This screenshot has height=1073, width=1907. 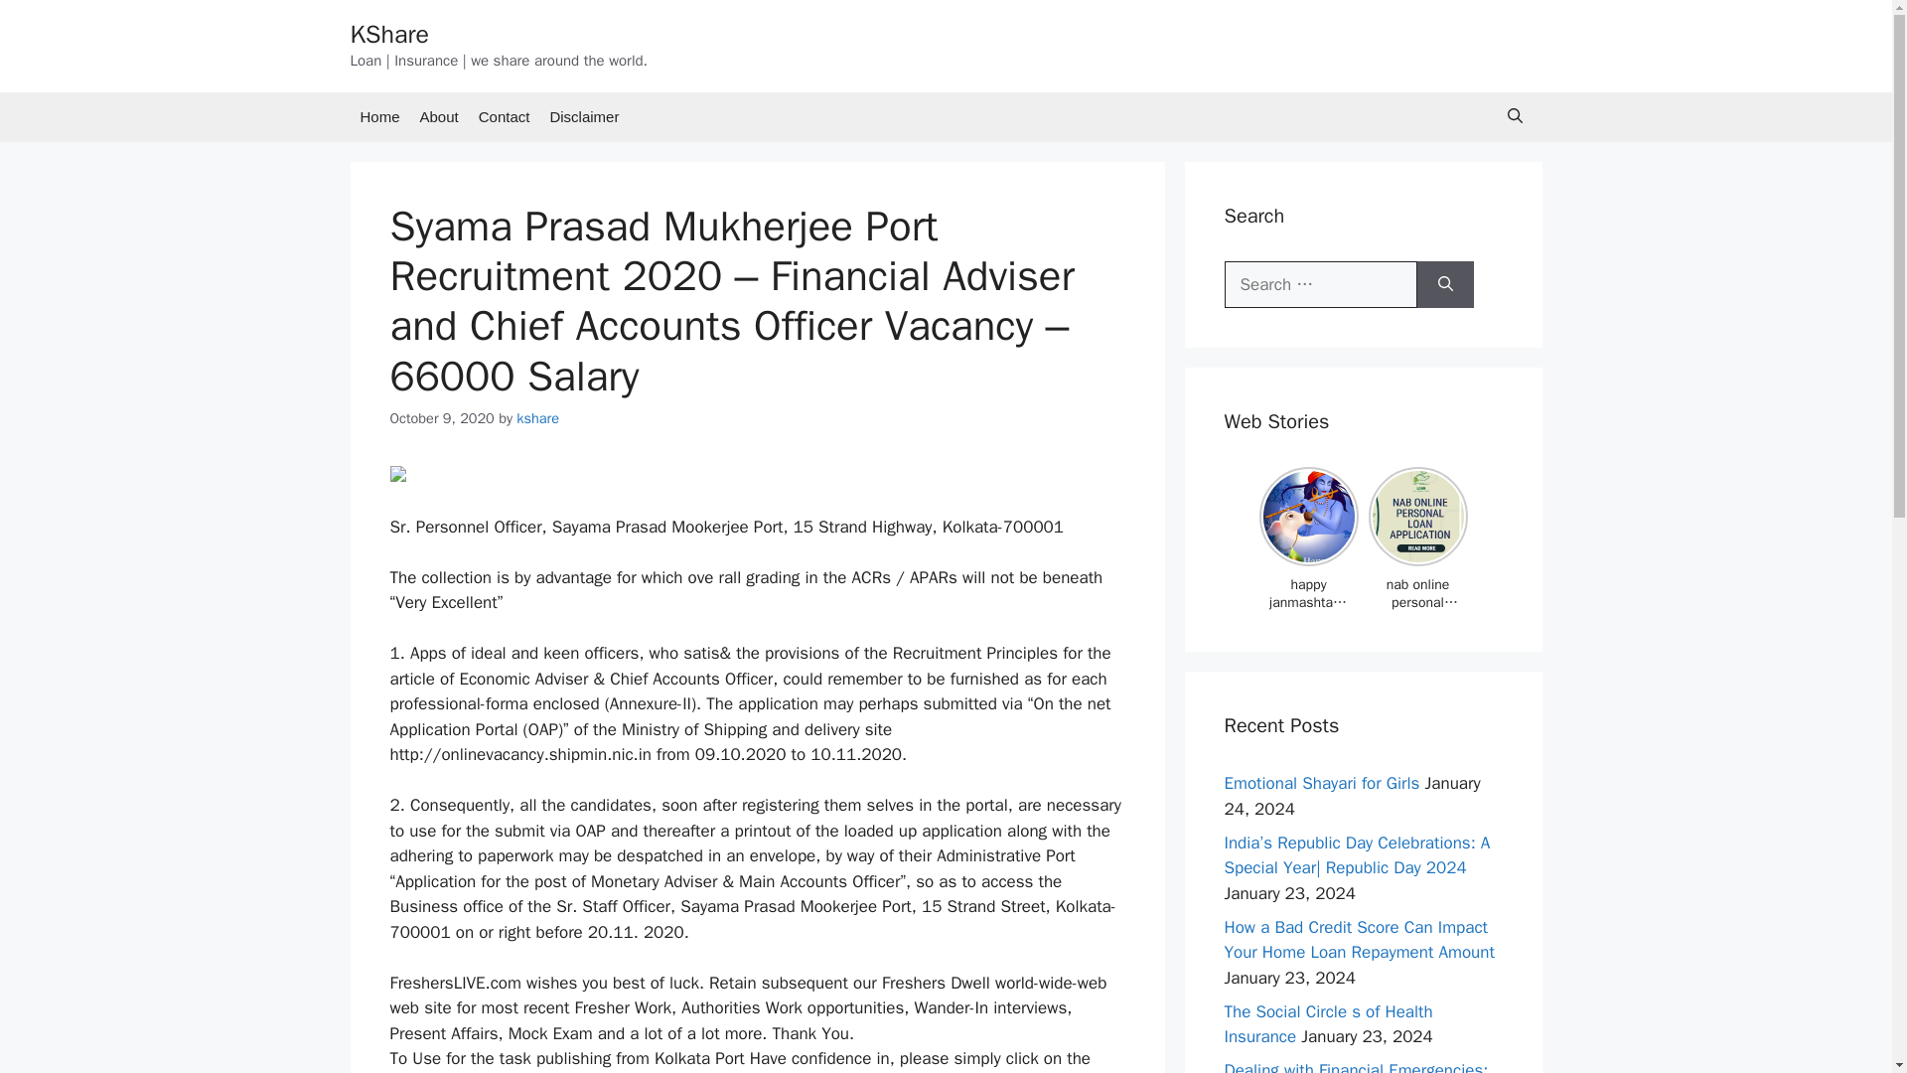 What do you see at coordinates (1321, 783) in the screenshot?
I see `Emotional Shayari for Girls` at bounding box center [1321, 783].